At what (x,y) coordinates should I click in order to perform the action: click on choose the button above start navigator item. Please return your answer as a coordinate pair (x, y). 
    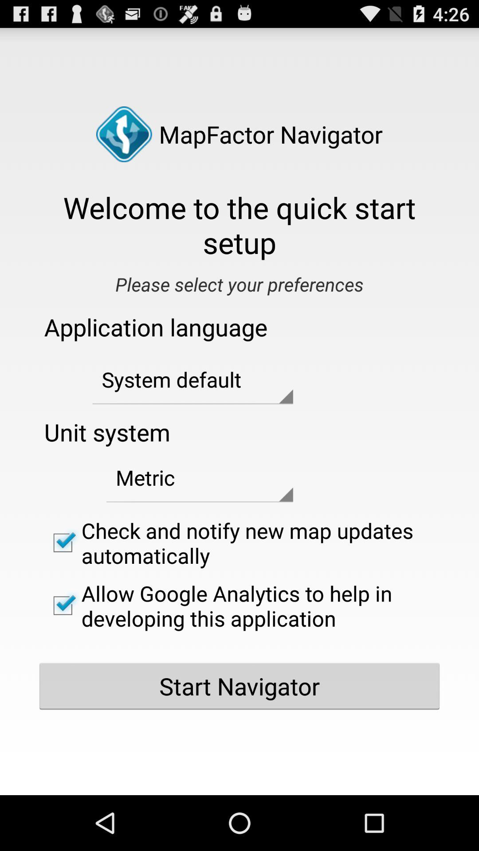
    Looking at the image, I should click on (239, 605).